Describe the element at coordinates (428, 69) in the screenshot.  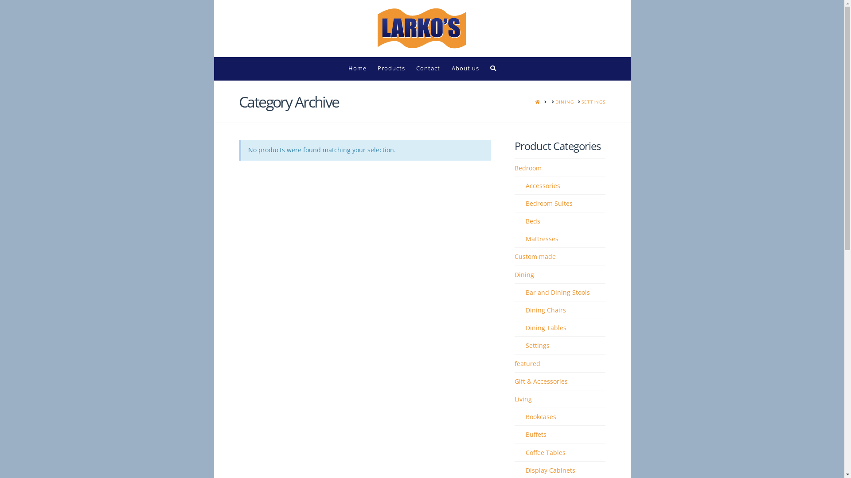
I see `Contact` at that location.